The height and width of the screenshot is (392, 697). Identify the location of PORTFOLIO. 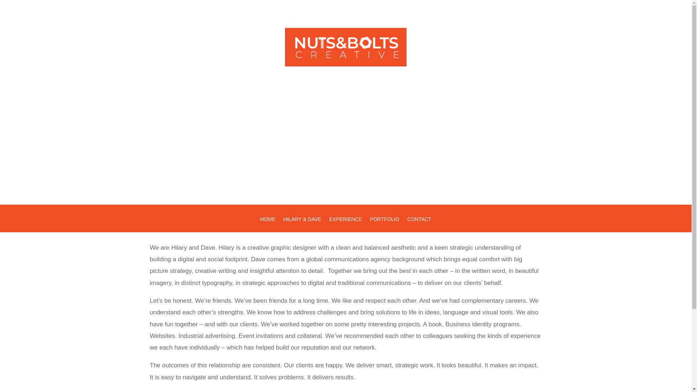
(385, 224).